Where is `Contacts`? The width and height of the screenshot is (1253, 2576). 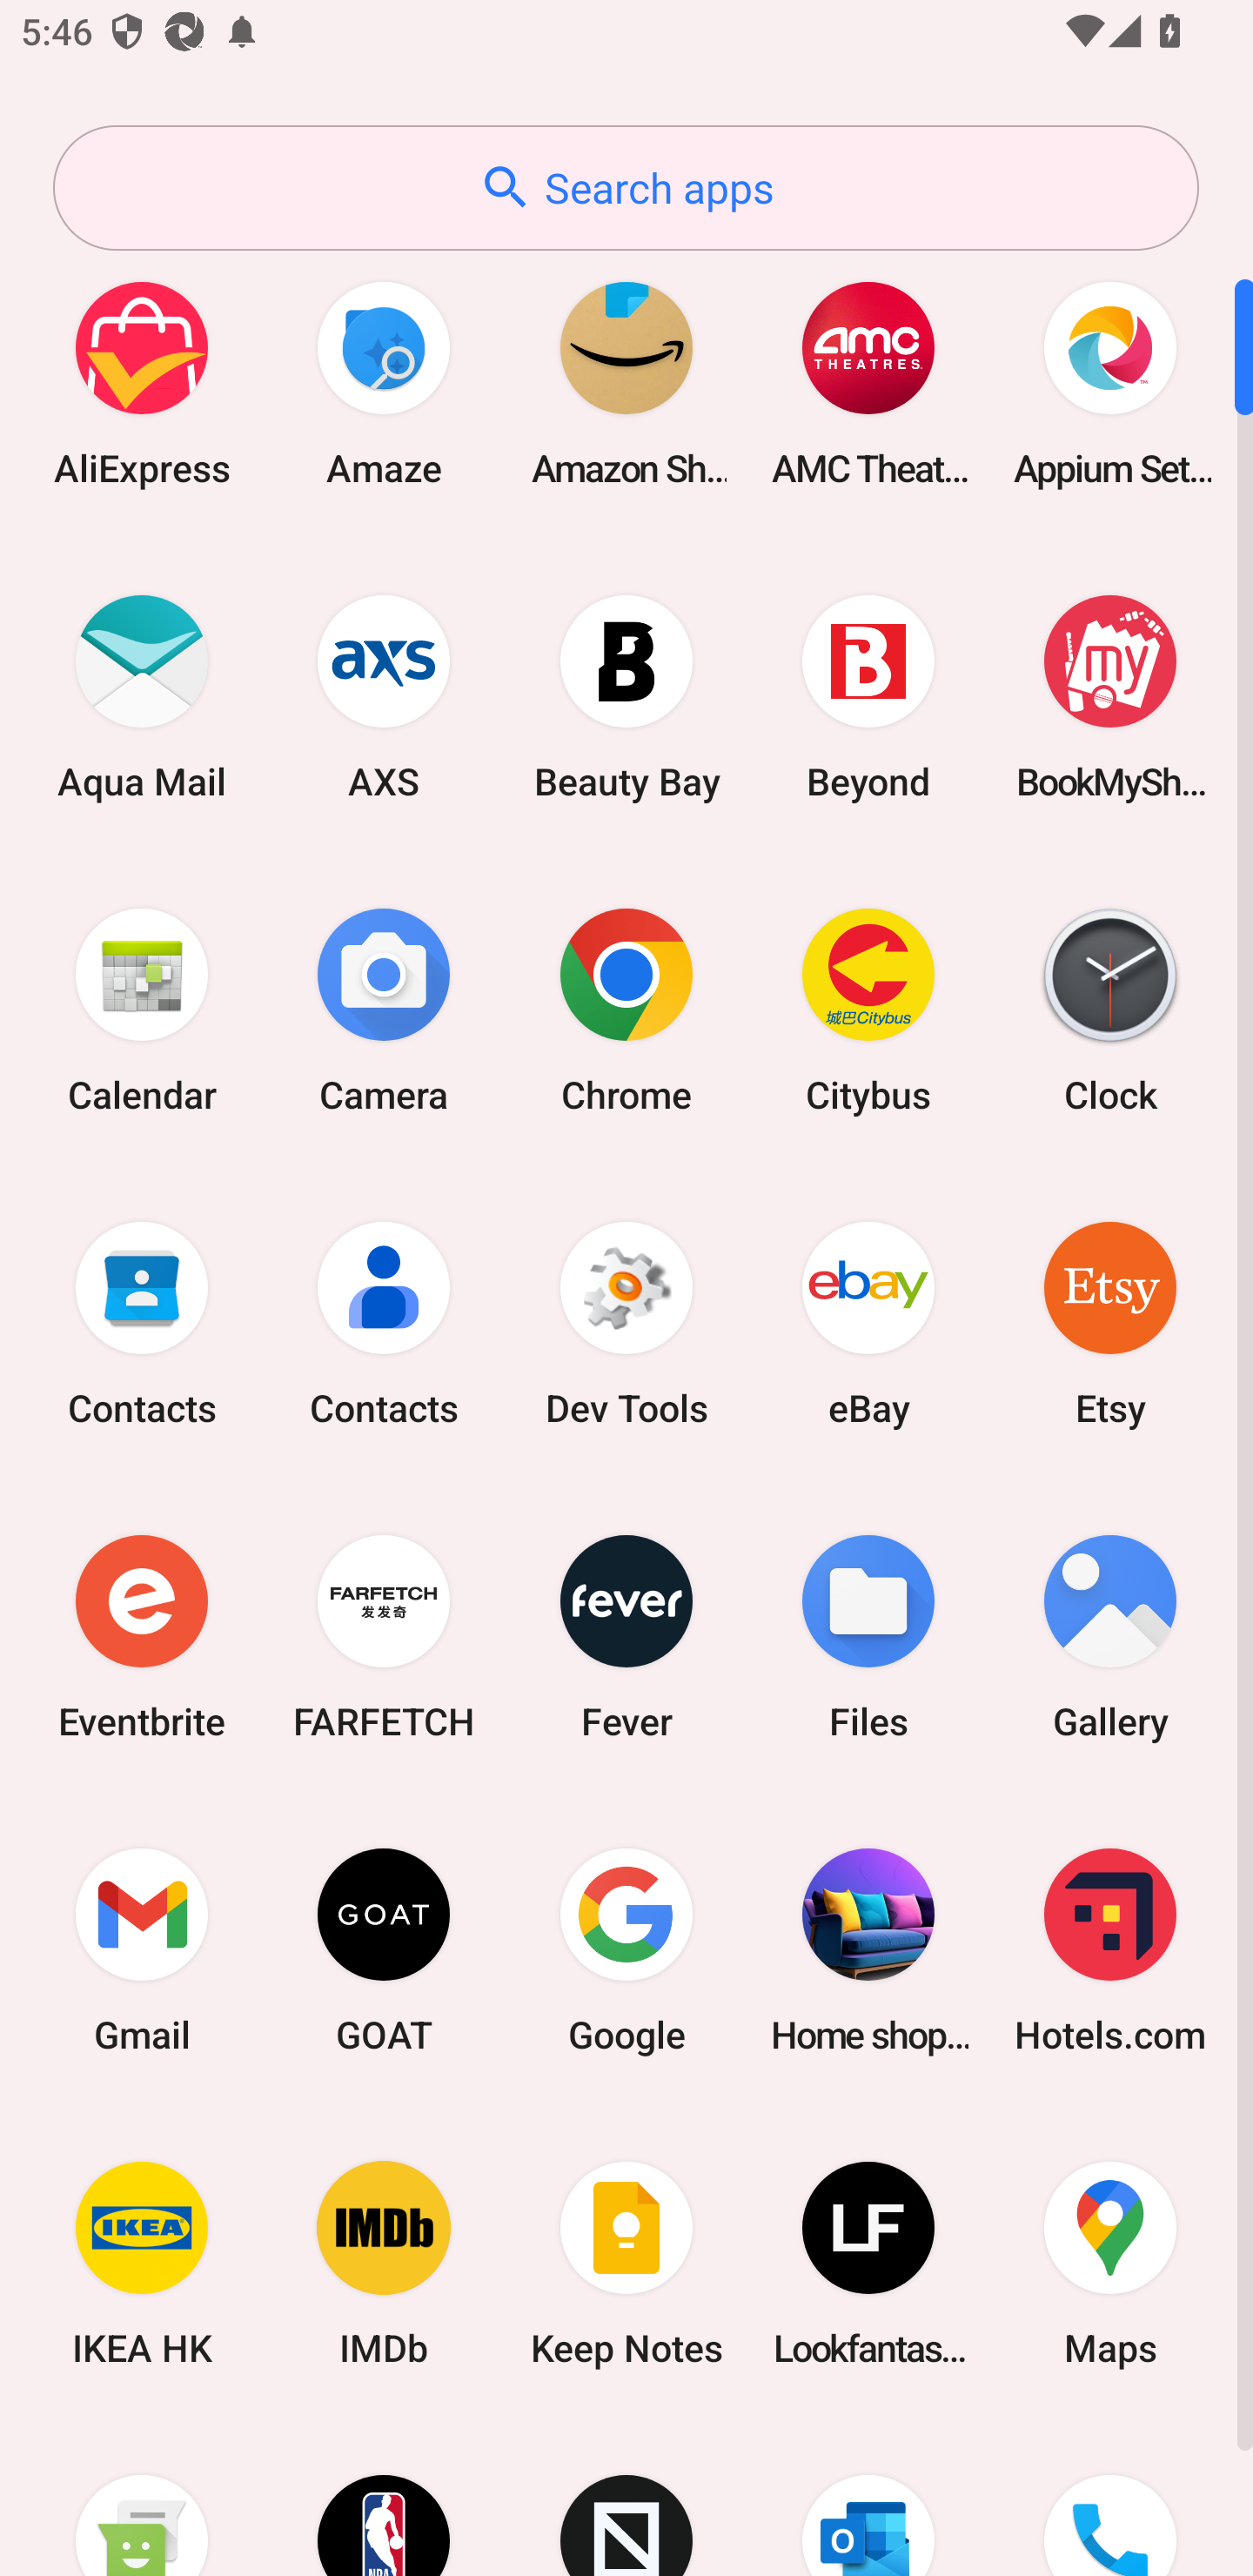
Contacts is located at coordinates (142, 1323).